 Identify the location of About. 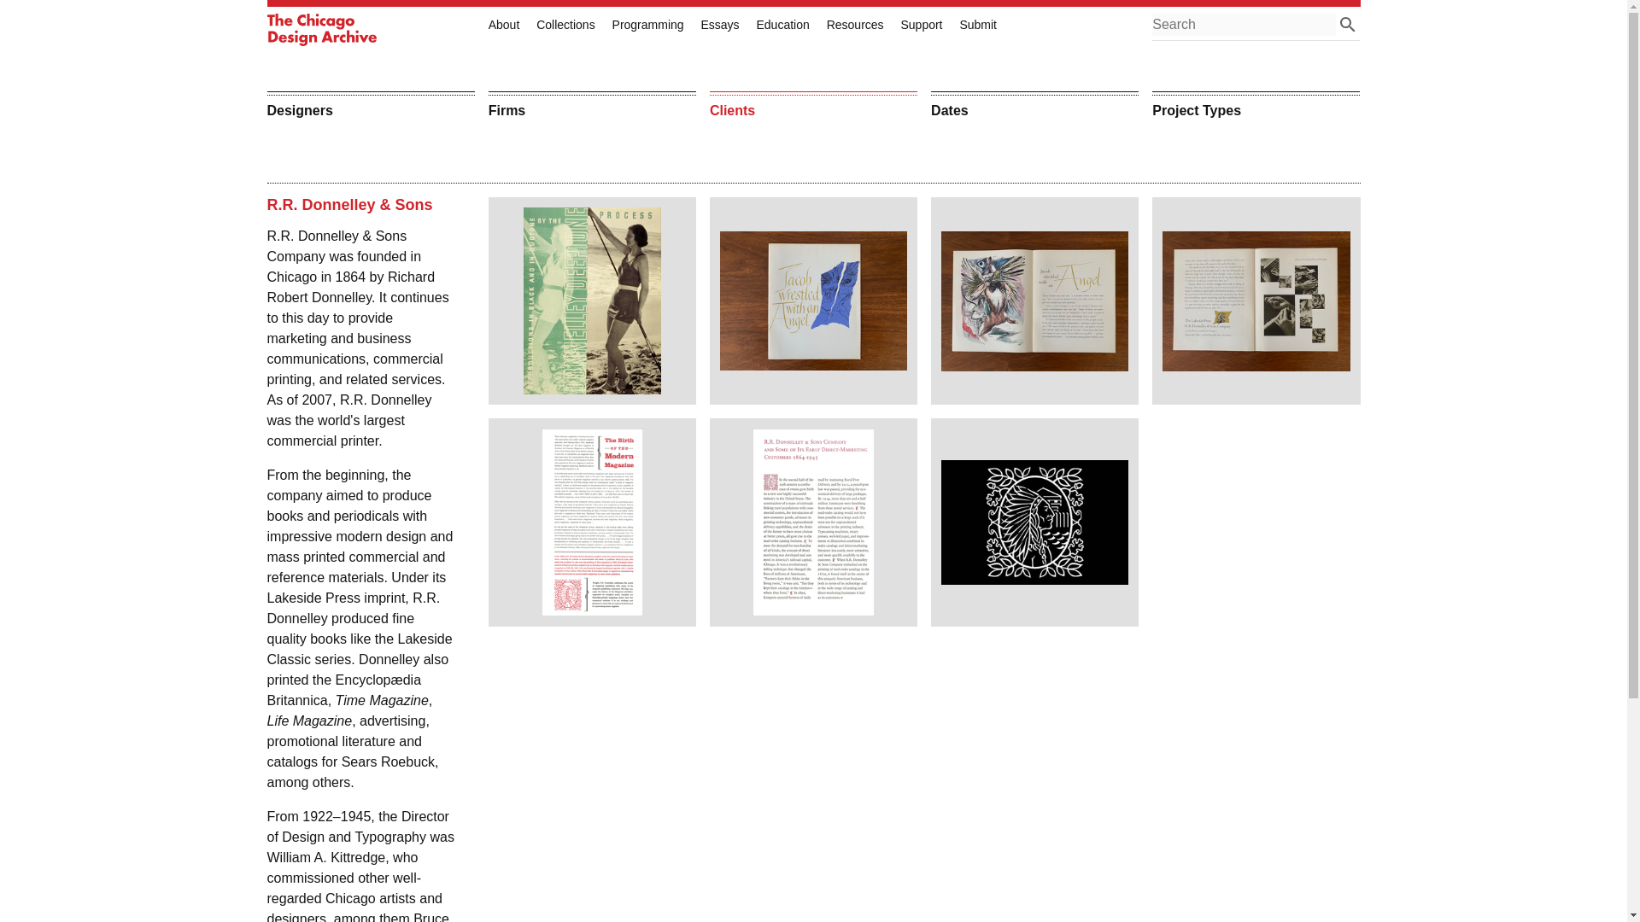
(504, 24).